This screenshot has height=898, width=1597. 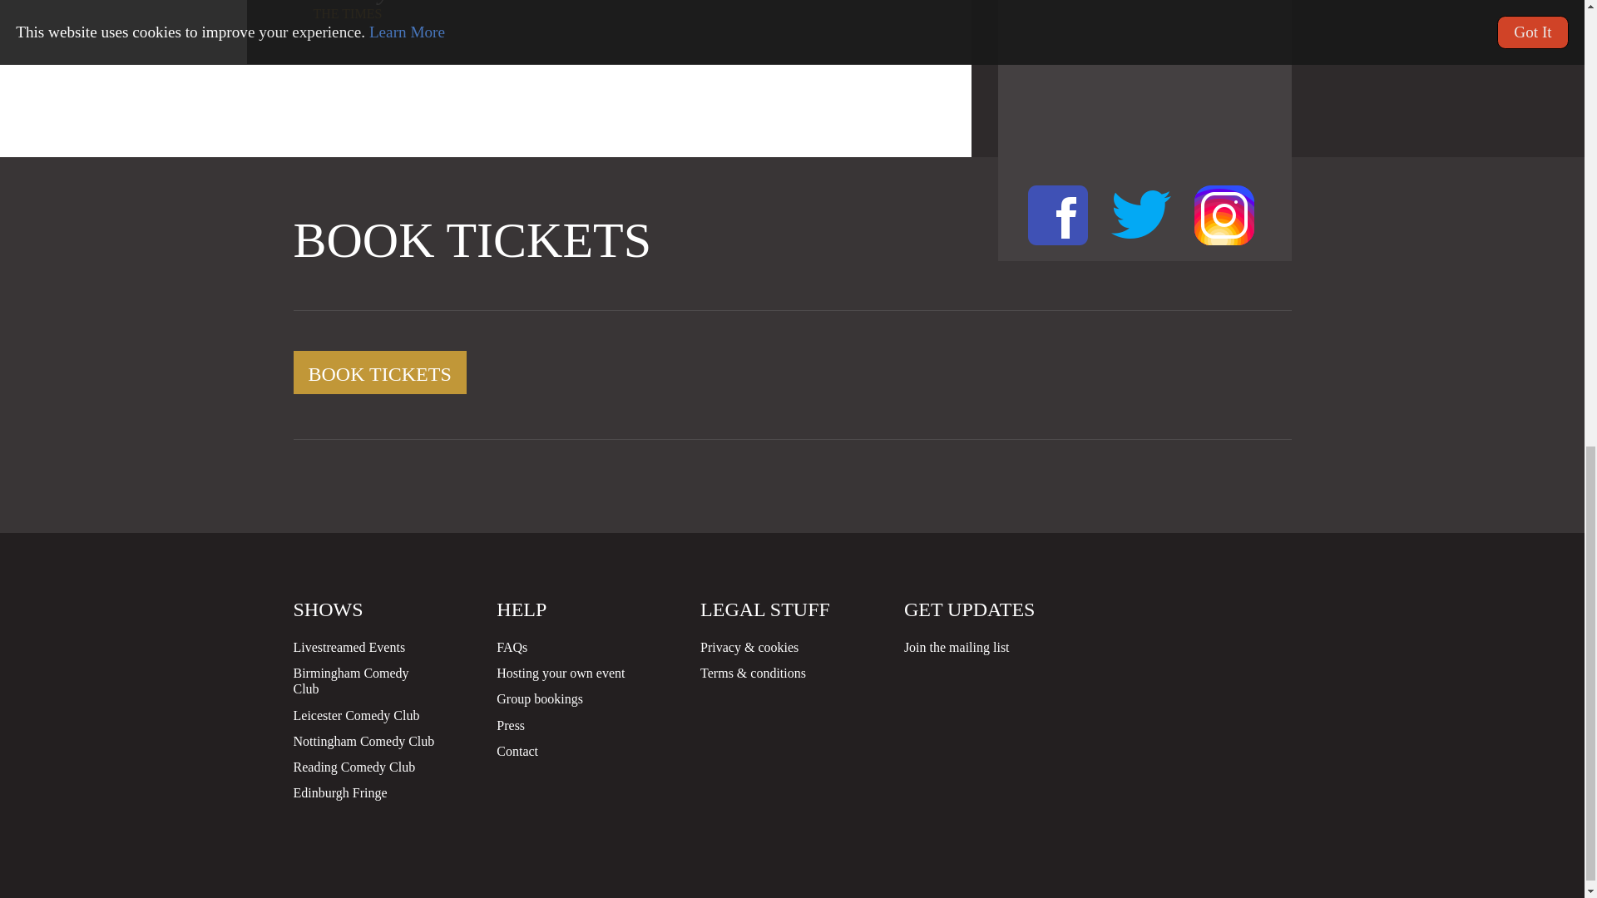 What do you see at coordinates (354, 767) in the screenshot?
I see `Reading Comedy Club` at bounding box center [354, 767].